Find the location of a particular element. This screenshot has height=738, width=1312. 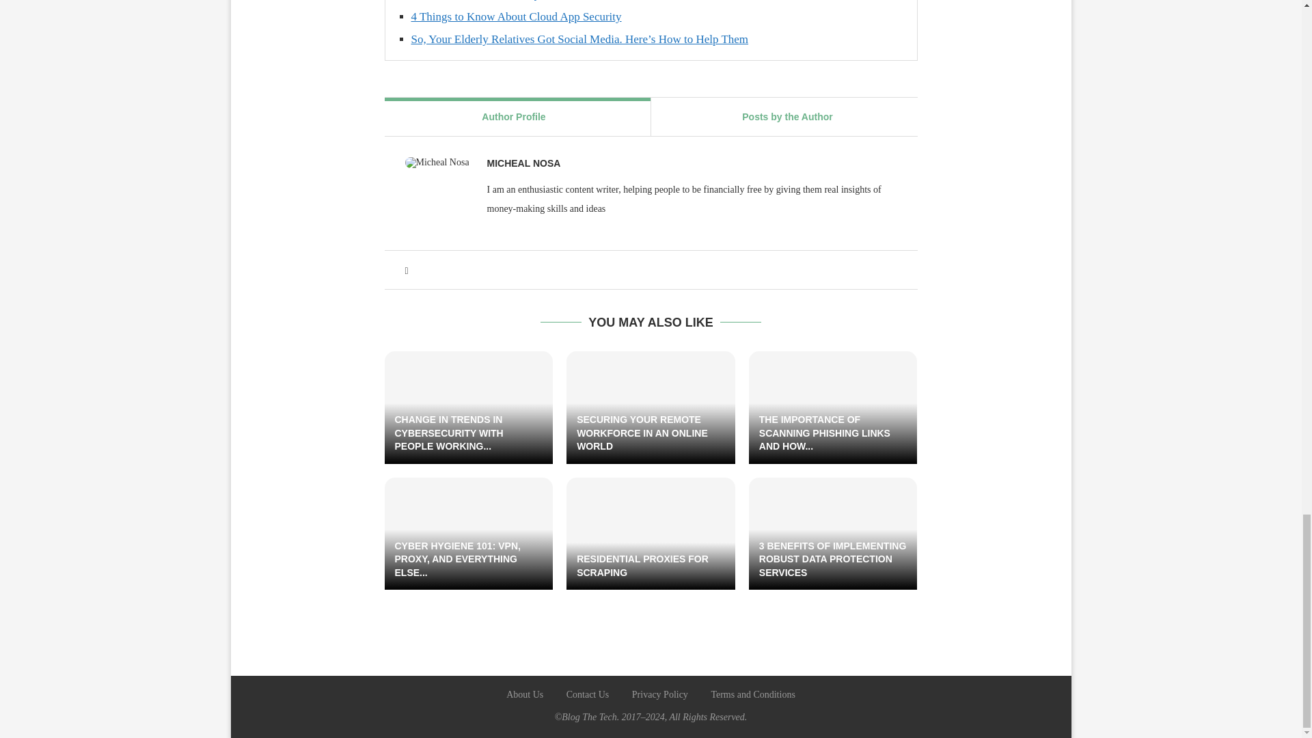

Author Profile is located at coordinates (513, 116).